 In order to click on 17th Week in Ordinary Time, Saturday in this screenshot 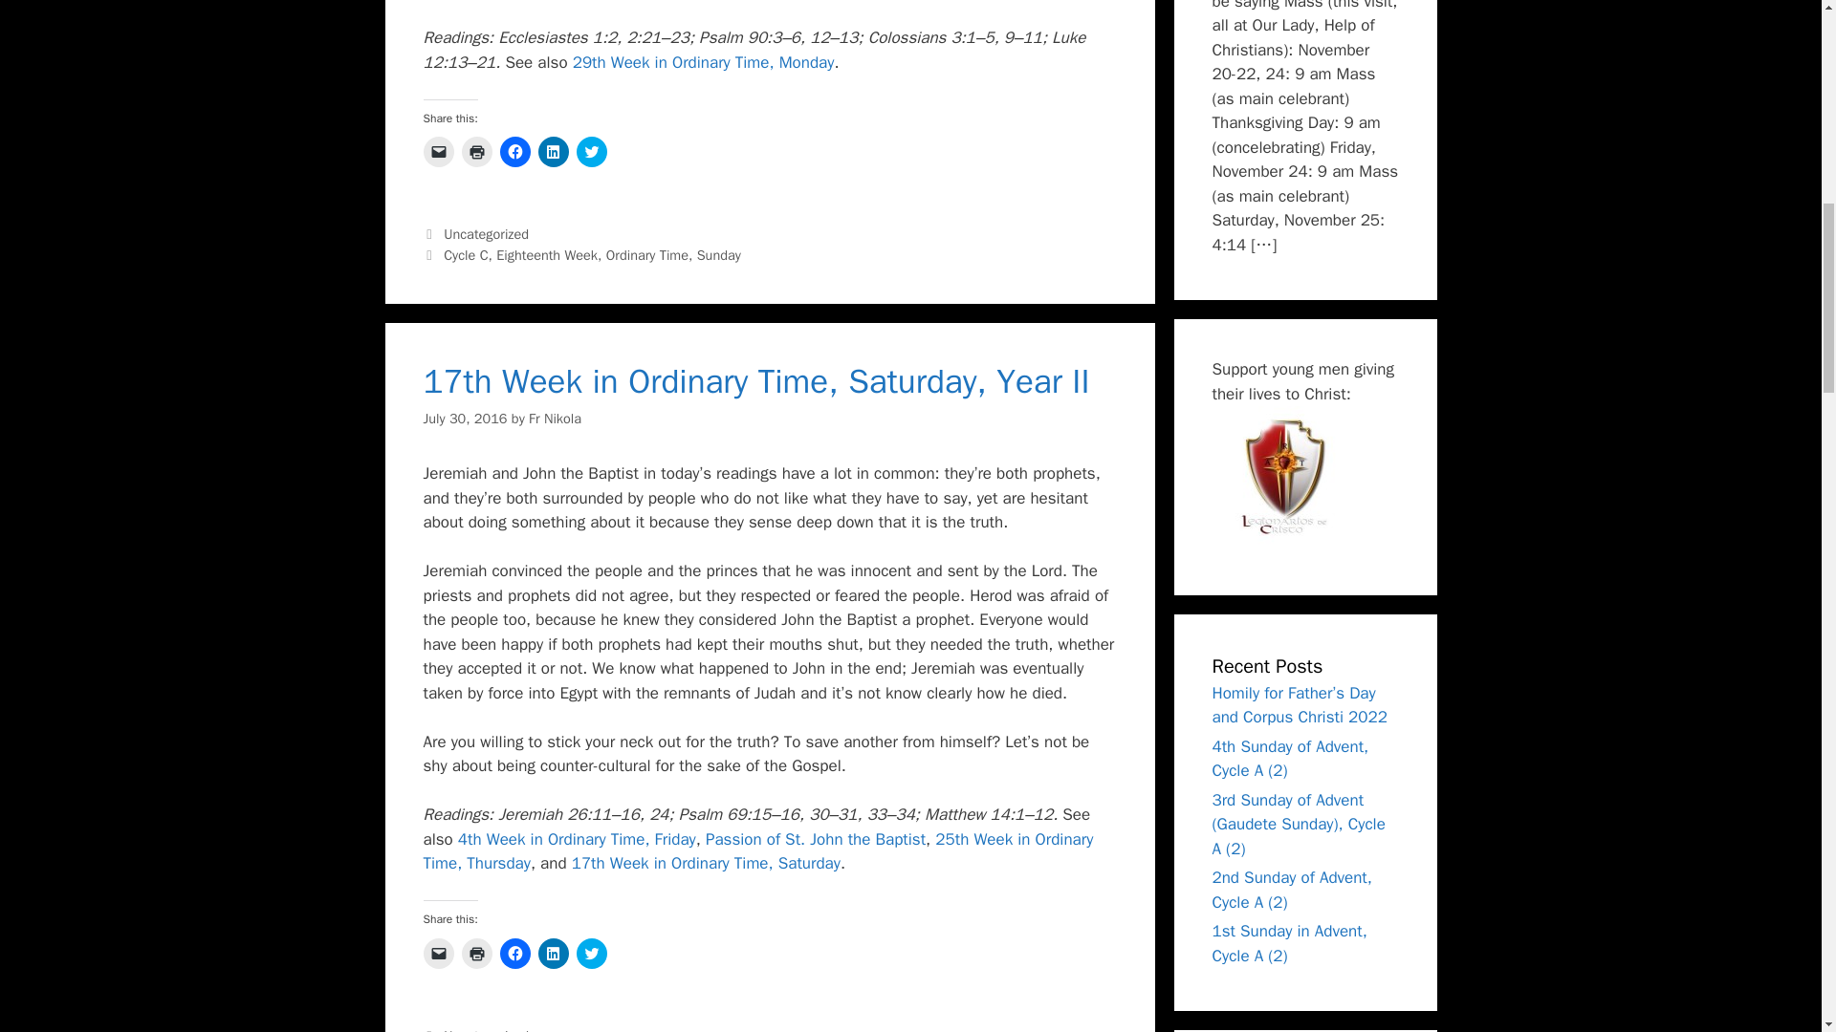, I will do `click(706, 863)`.